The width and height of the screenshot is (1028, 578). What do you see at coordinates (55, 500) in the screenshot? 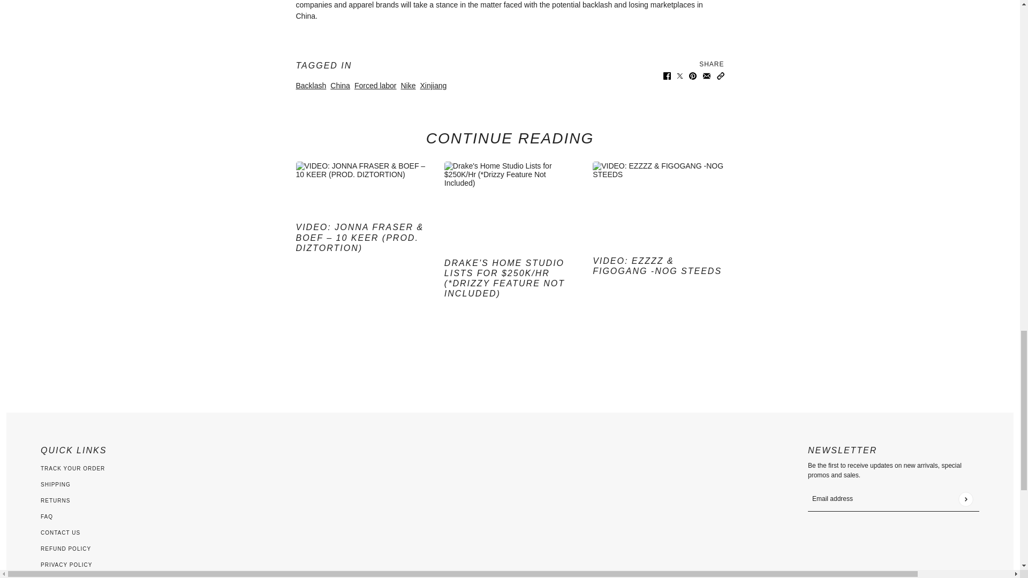
I see `Returns` at bounding box center [55, 500].